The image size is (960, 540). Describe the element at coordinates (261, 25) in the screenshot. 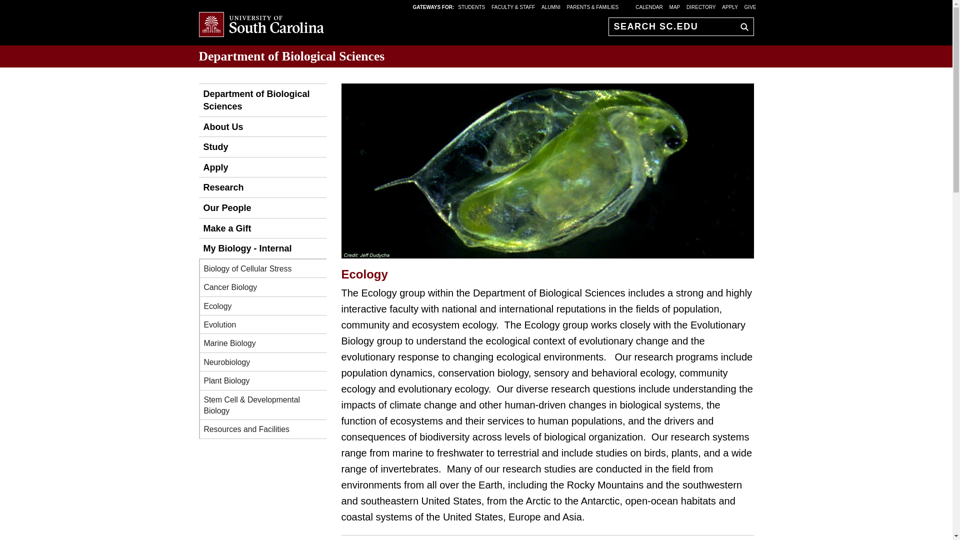

I see `University of South Carolina Home` at that location.